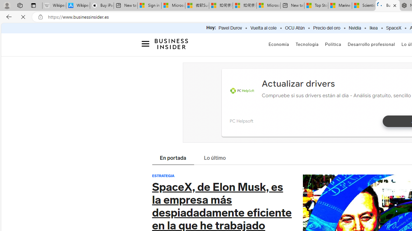 The height and width of the screenshot is (231, 412). What do you see at coordinates (268, 6) in the screenshot?
I see `Microsoft account | Account Checkup` at bounding box center [268, 6].